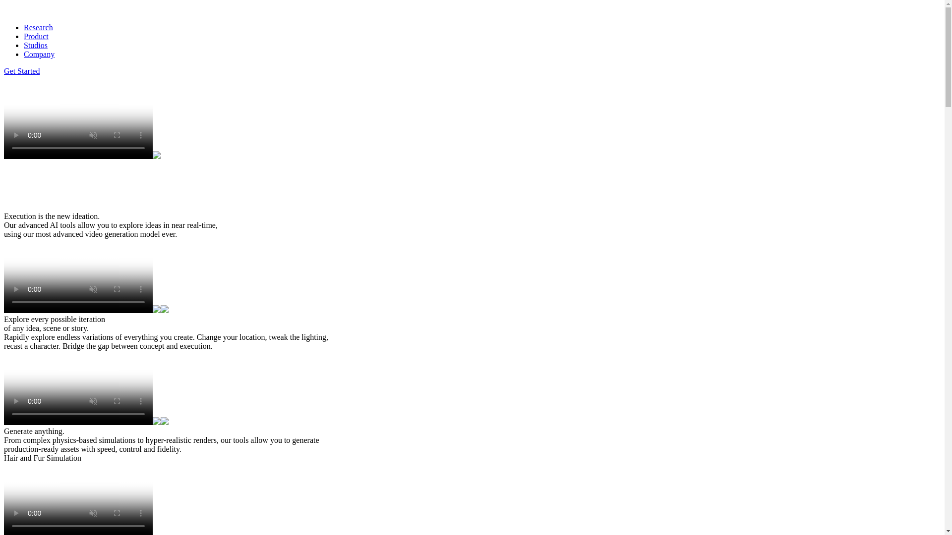  What do you see at coordinates (36, 46) in the screenshot?
I see `Studios` at bounding box center [36, 46].